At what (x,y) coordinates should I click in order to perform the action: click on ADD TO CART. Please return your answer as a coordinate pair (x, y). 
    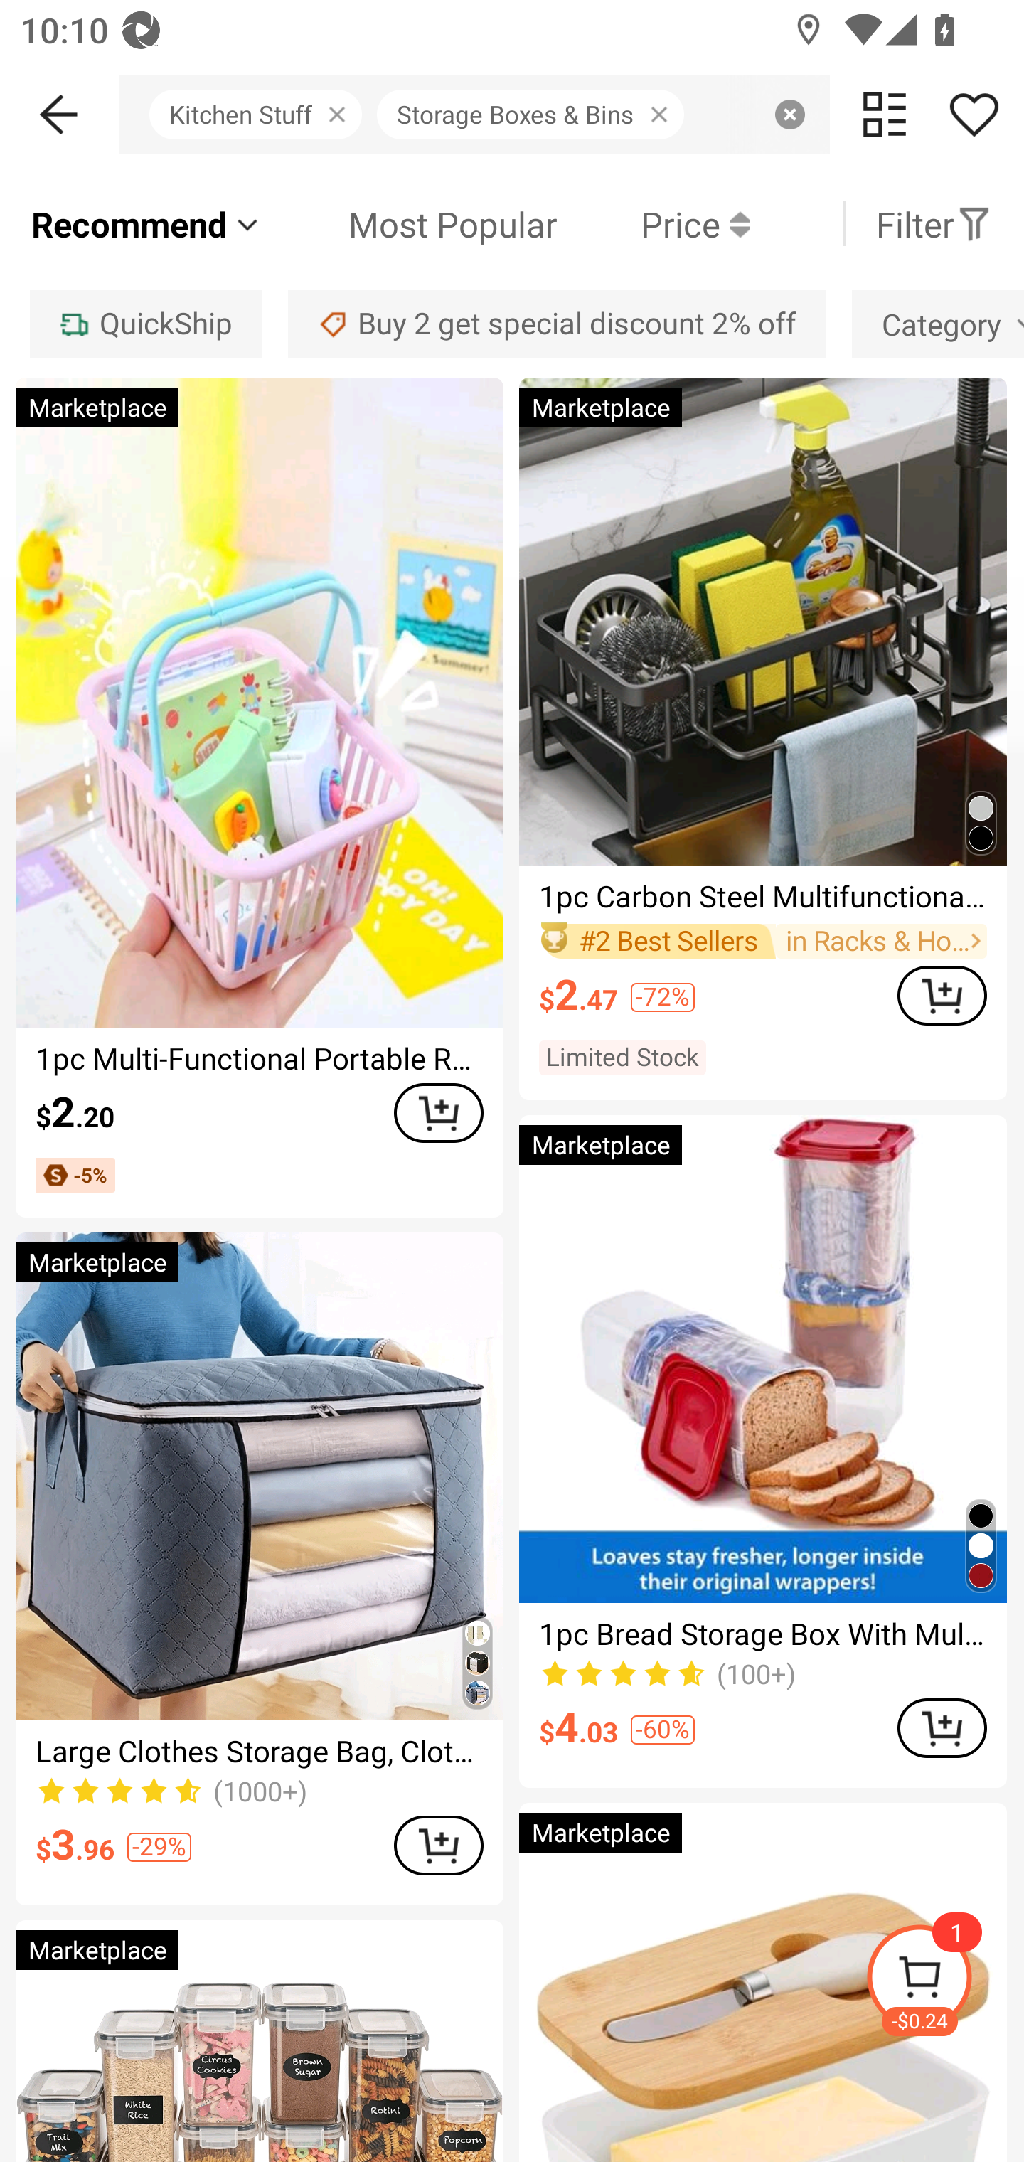
    Looking at the image, I should click on (438, 1114).